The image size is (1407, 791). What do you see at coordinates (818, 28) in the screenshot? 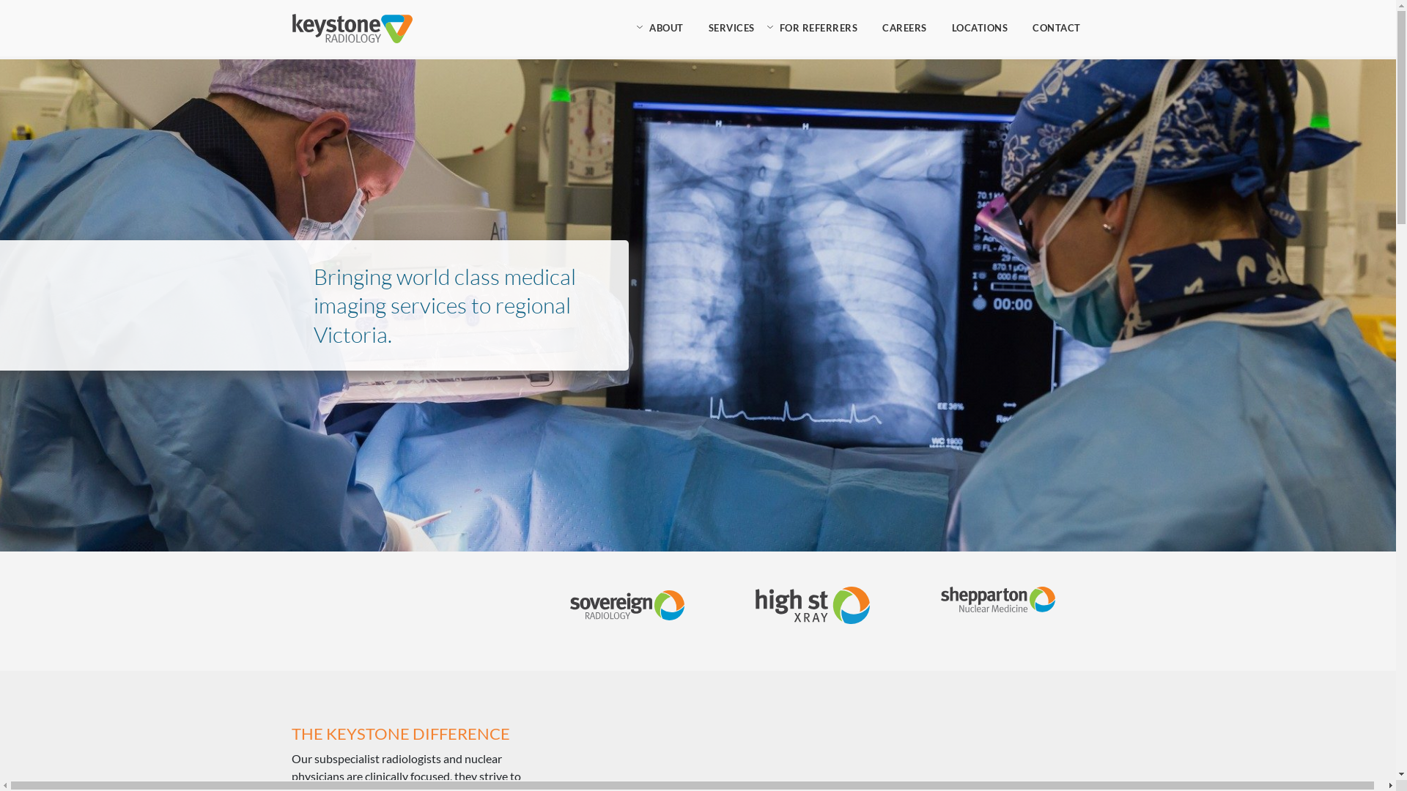
I see `FOR REFERRERS` at bounding box center [818, 28].